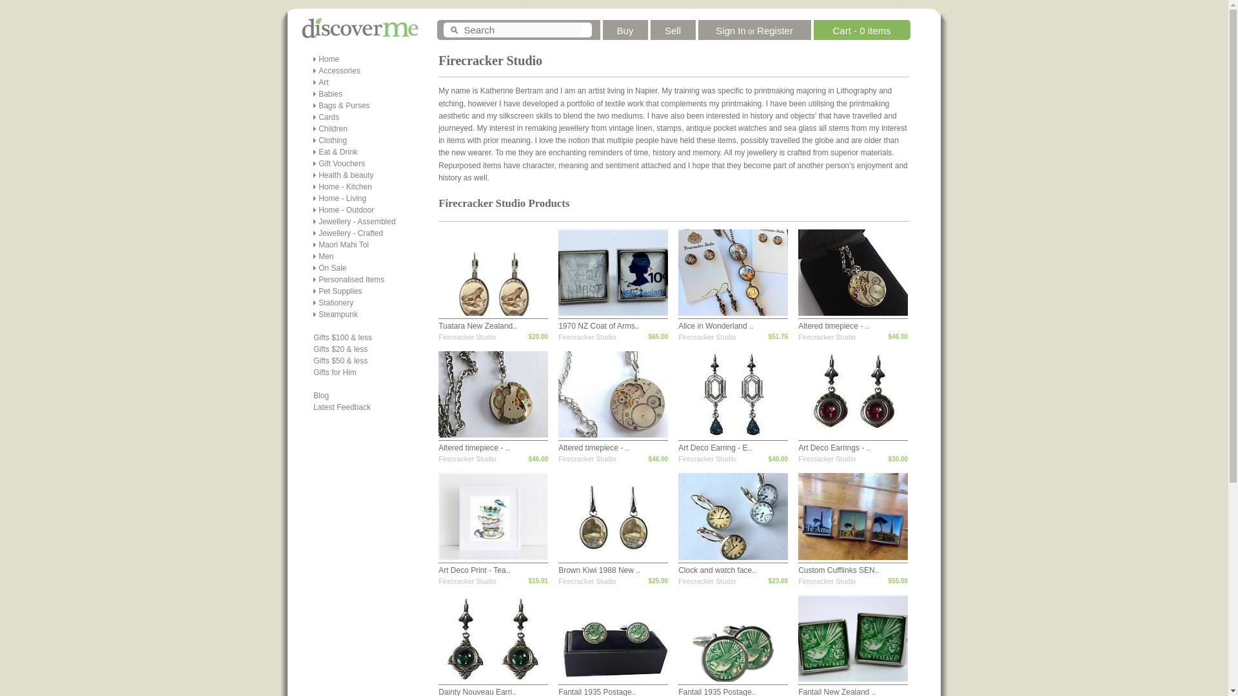 Image resolution: width=1238 pixels, height=696 pixels. Describe the element at coordinates (597, 692) in the screenshot. I see `Fantail 1935 Postage Stamp Cufflinks Round` at that location.